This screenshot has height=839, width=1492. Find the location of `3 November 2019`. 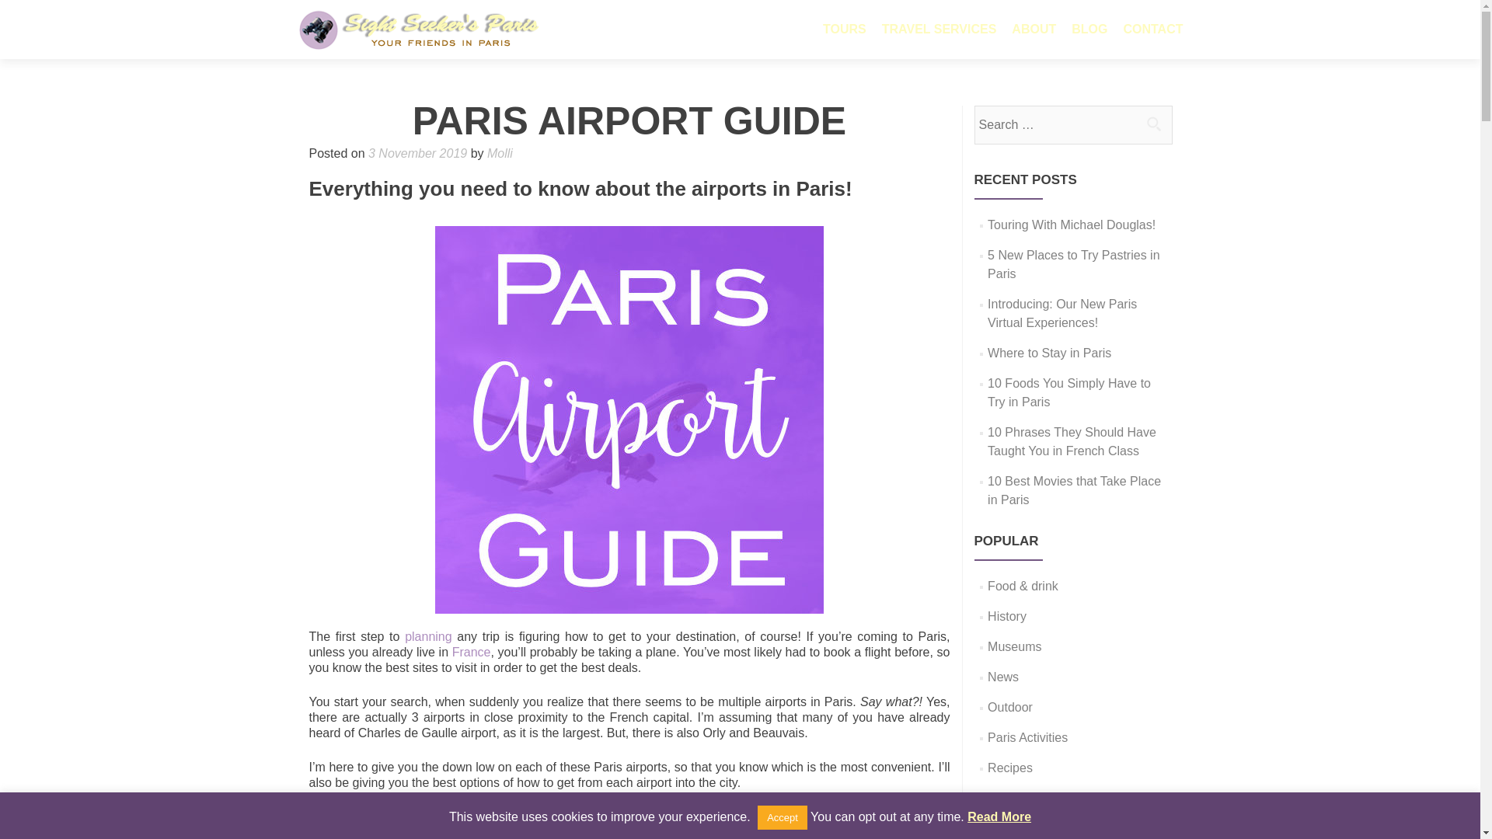

3 November 2019 is located at coordinates (417, 154).